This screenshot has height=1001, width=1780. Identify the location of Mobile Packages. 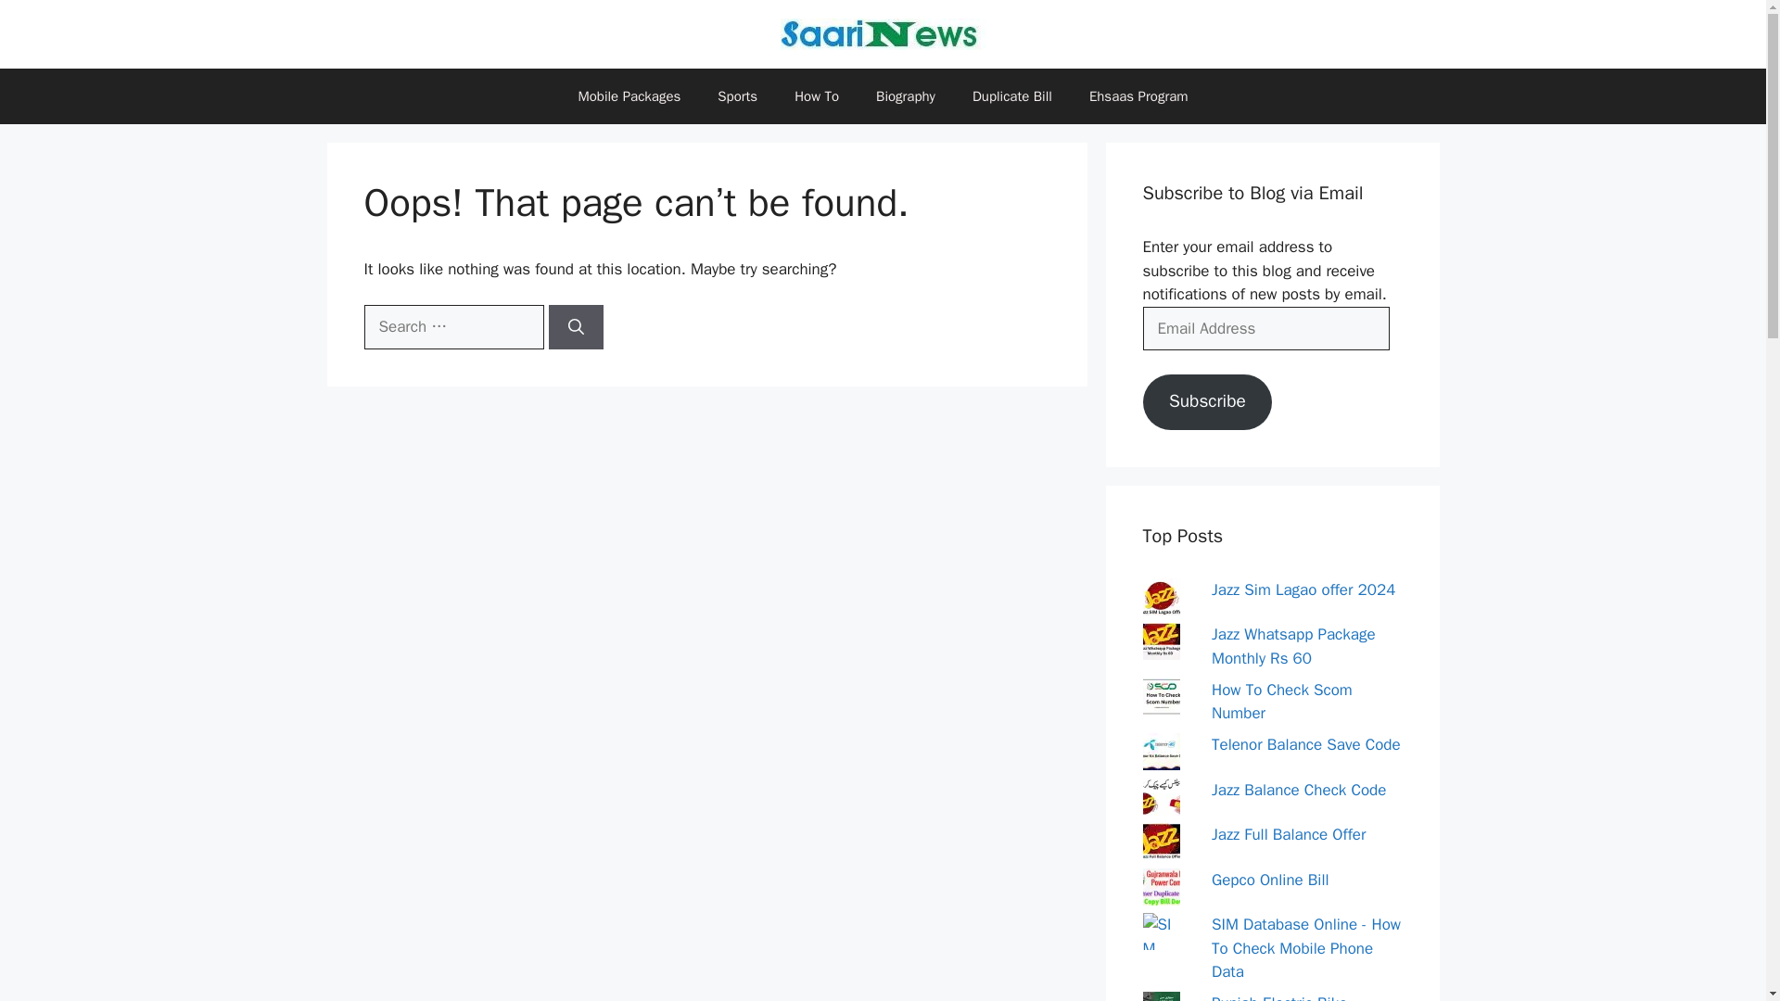
(629, 96).